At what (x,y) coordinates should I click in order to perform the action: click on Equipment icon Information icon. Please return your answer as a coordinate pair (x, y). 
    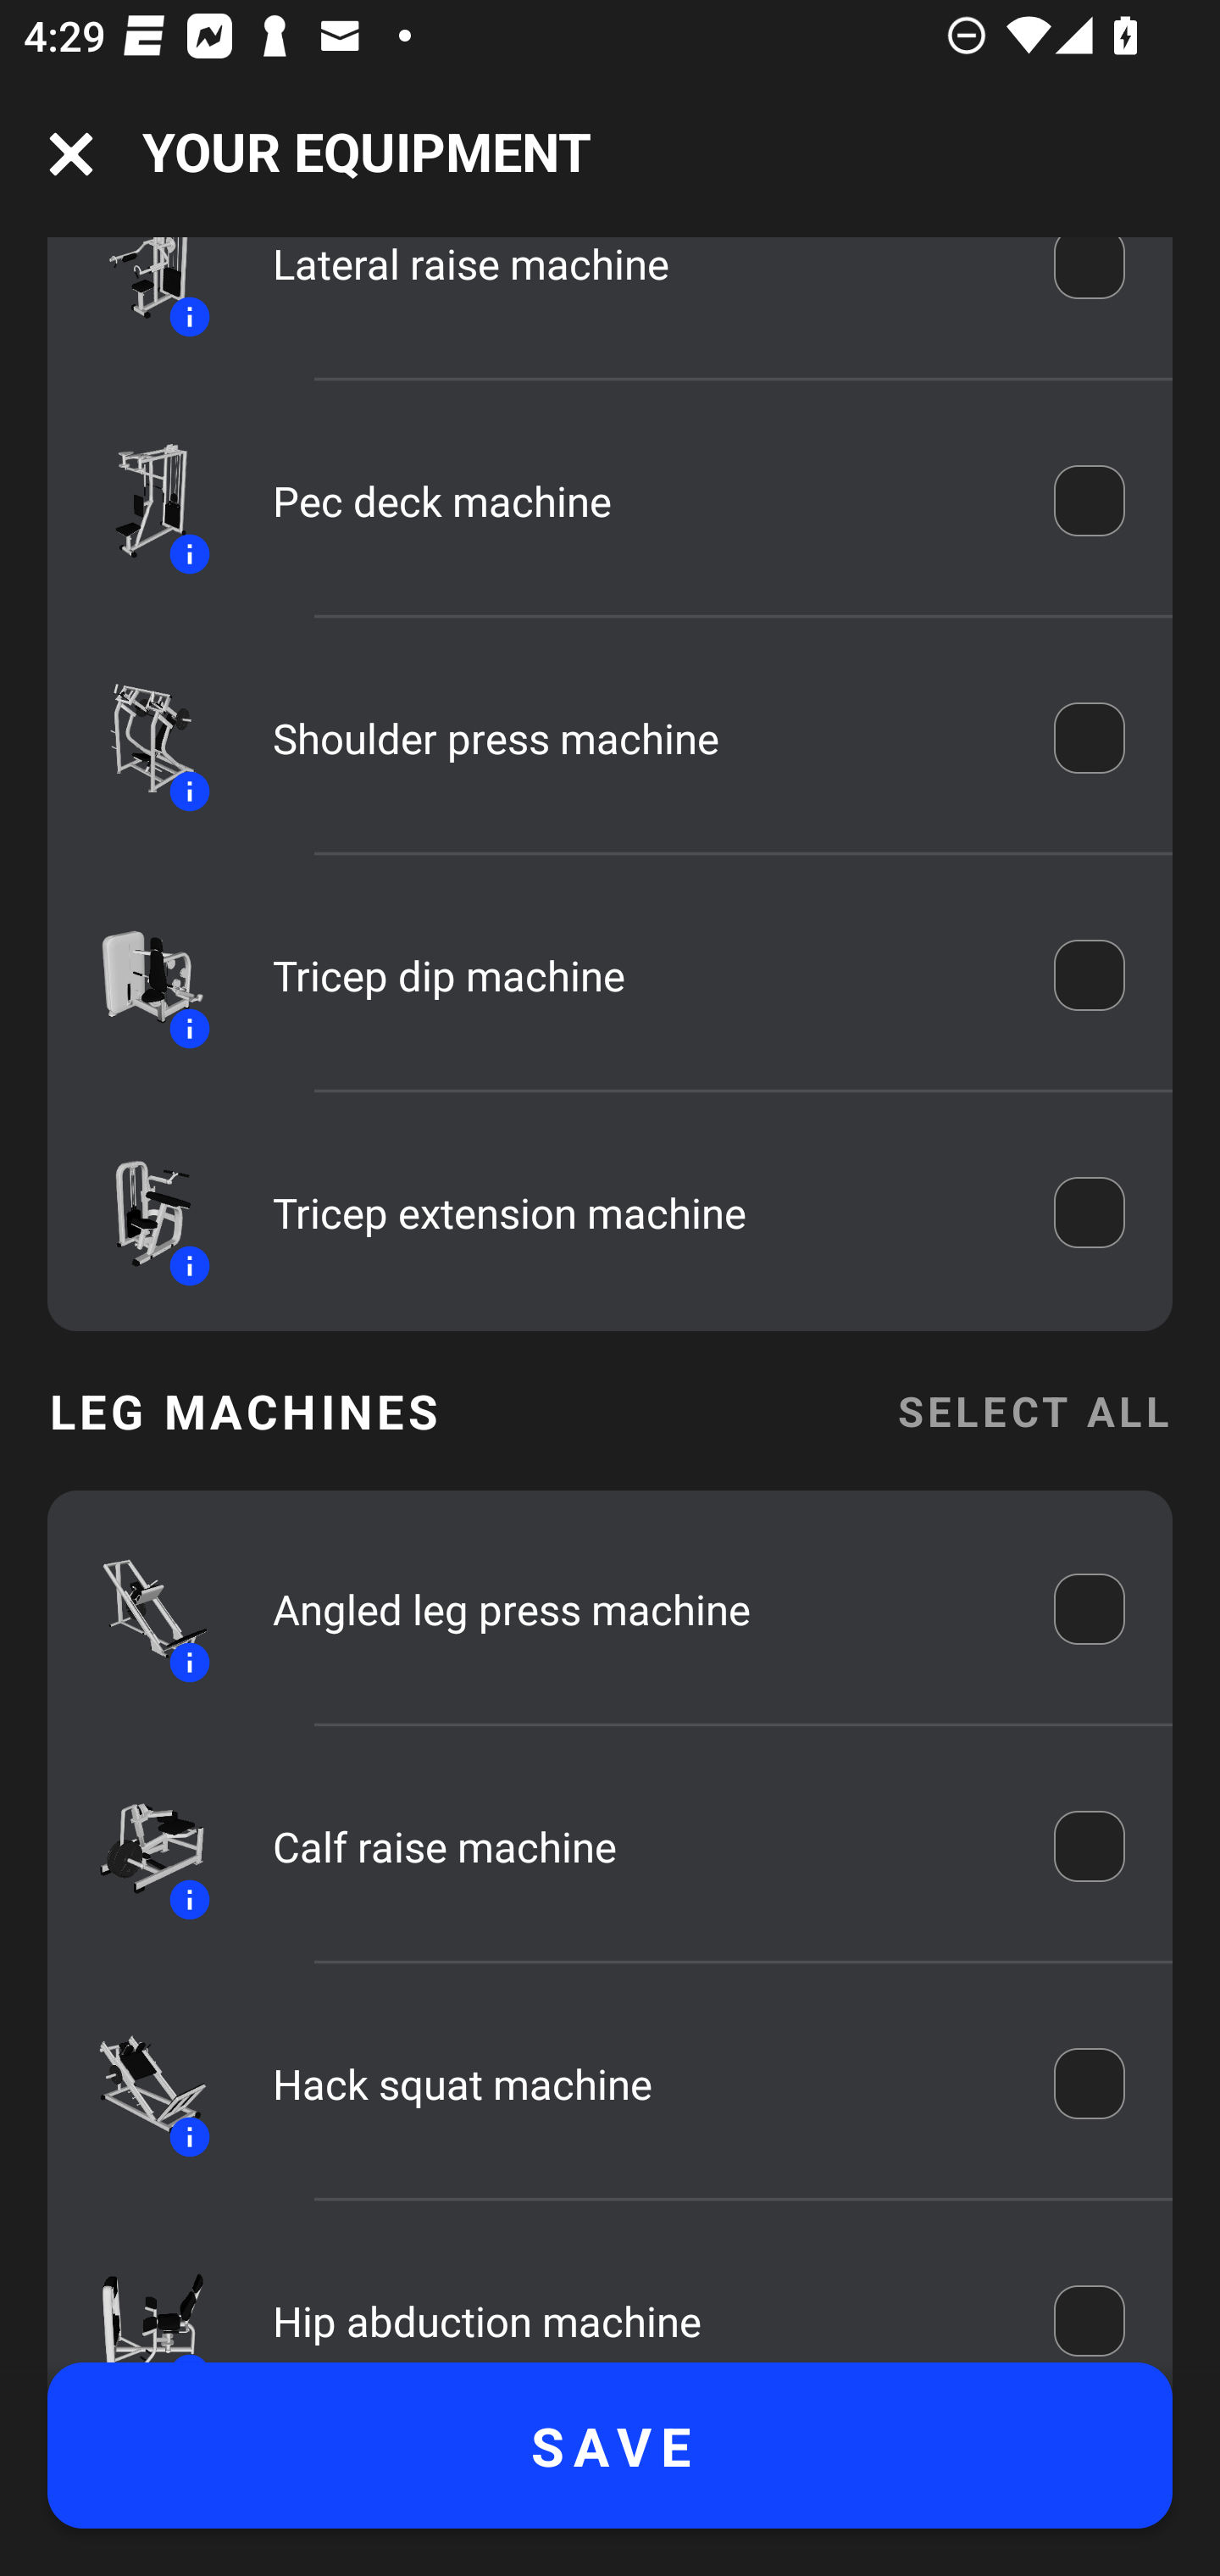
    Looking at the image, I should click on (136, 1212).